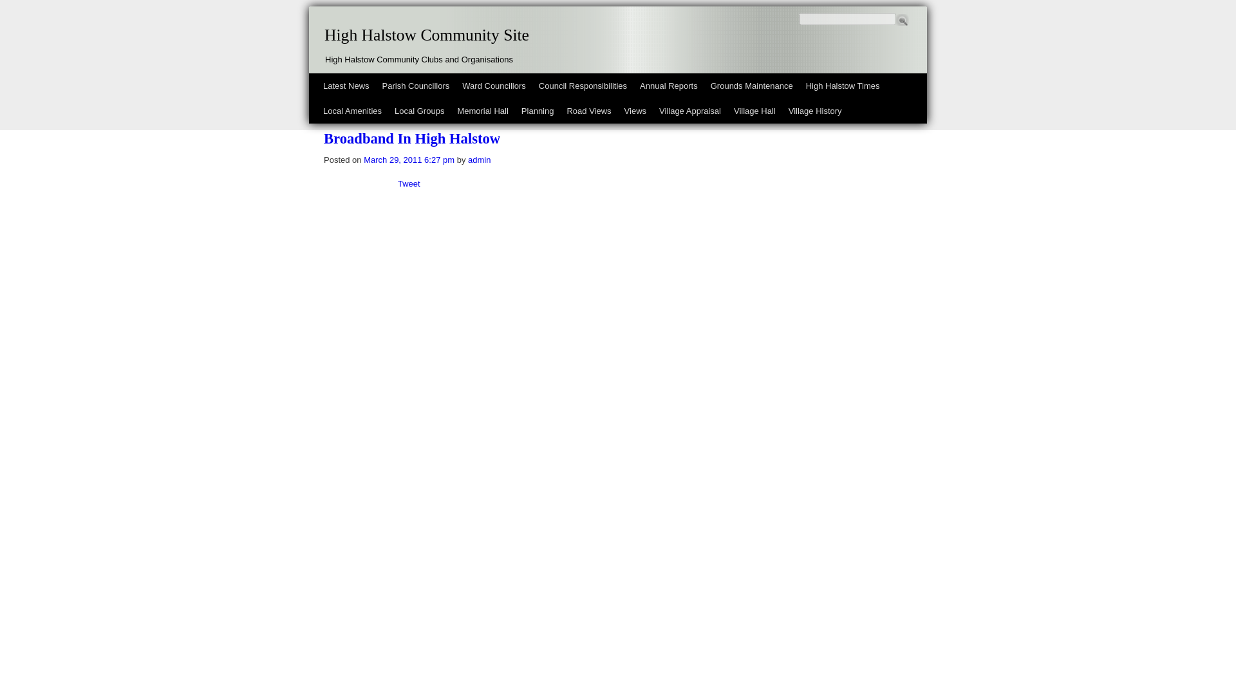 This screenshot has height=695, width=1236. What do you see at coordinates (412, 138) in the screenshot?
I see `Permanent Link to Broadband In High Halstow` at bounding box center [412, 138].